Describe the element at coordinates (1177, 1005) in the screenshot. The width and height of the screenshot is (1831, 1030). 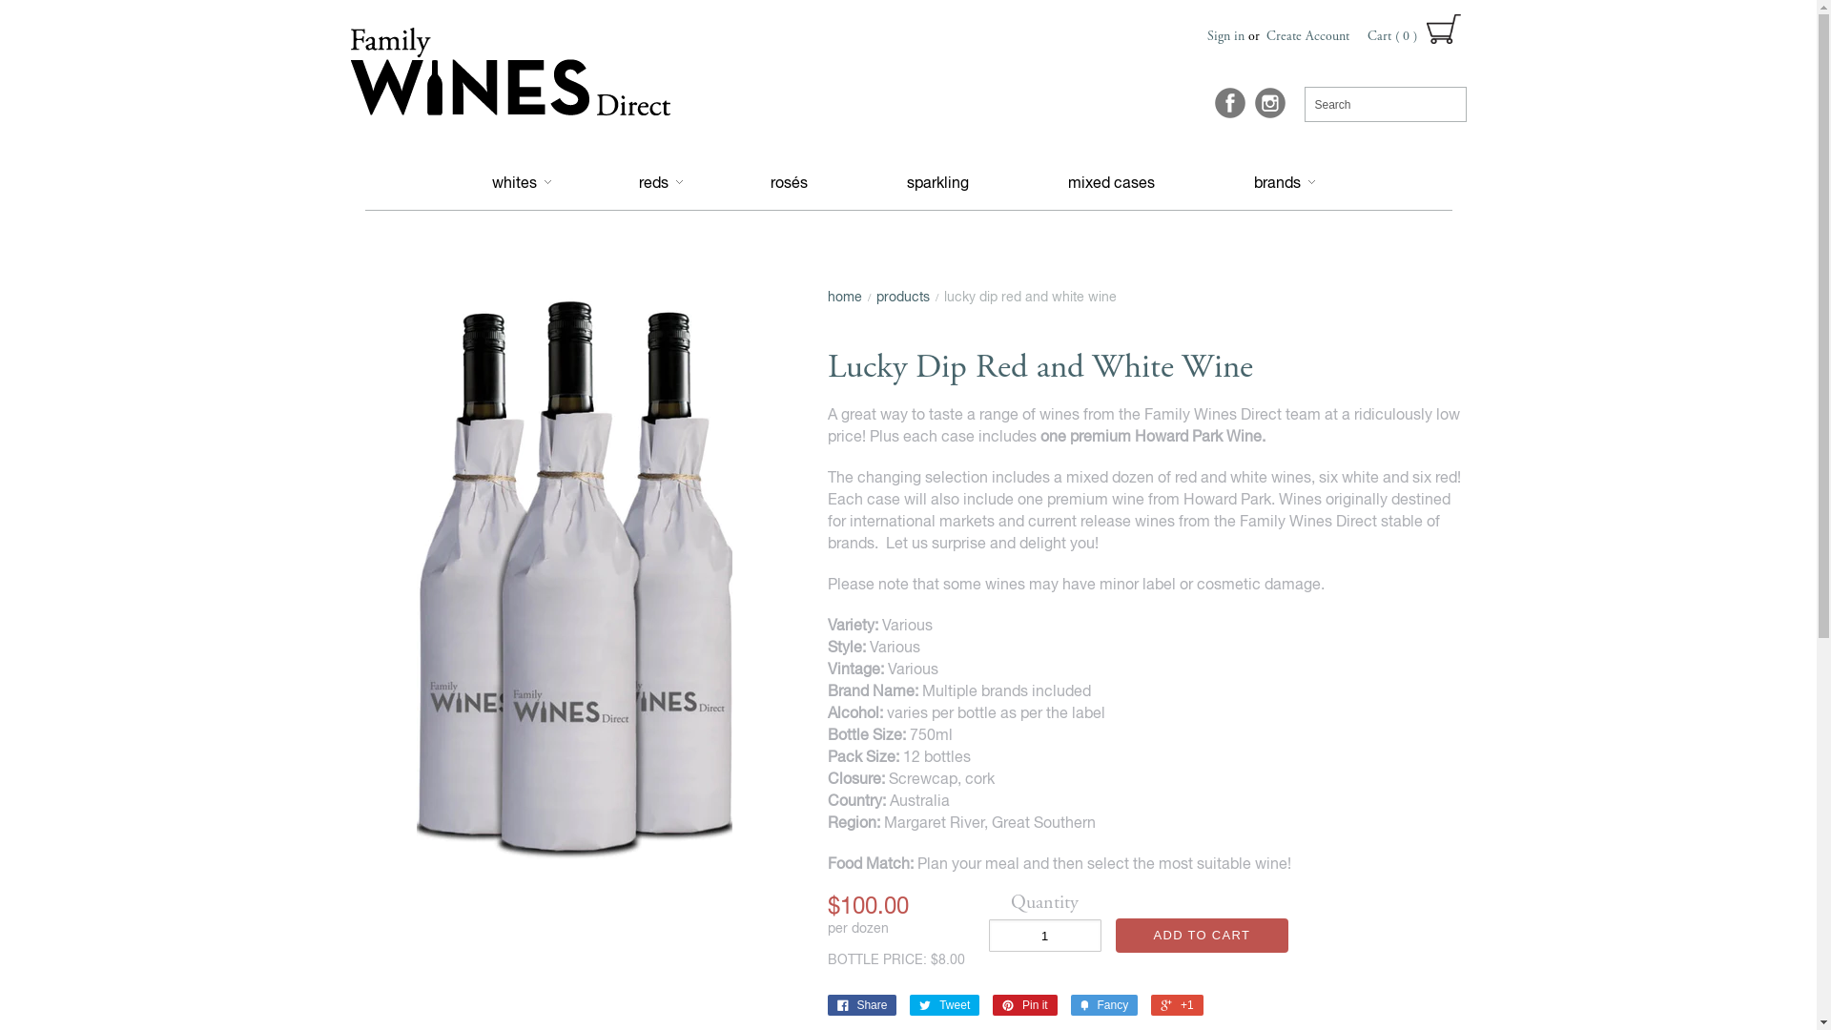
I see `+1` at that location.